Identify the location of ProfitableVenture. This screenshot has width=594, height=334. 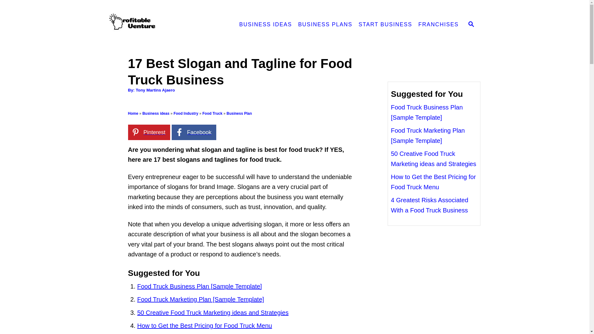
(163, 25).